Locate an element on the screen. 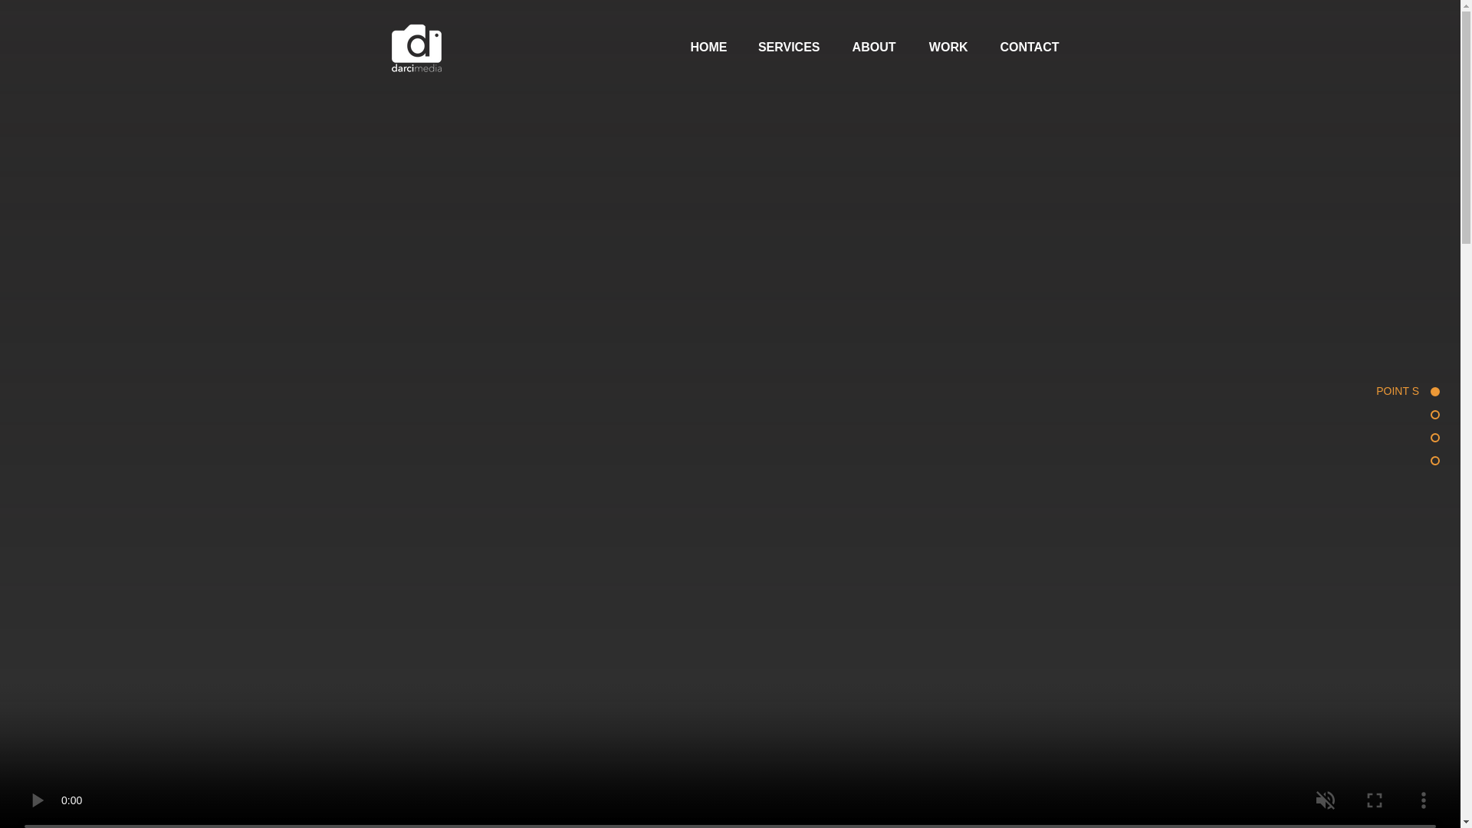 Image resolution: width=1472 pixels, height=828 pixels. POINT S is located at coordinates (1388, 391).